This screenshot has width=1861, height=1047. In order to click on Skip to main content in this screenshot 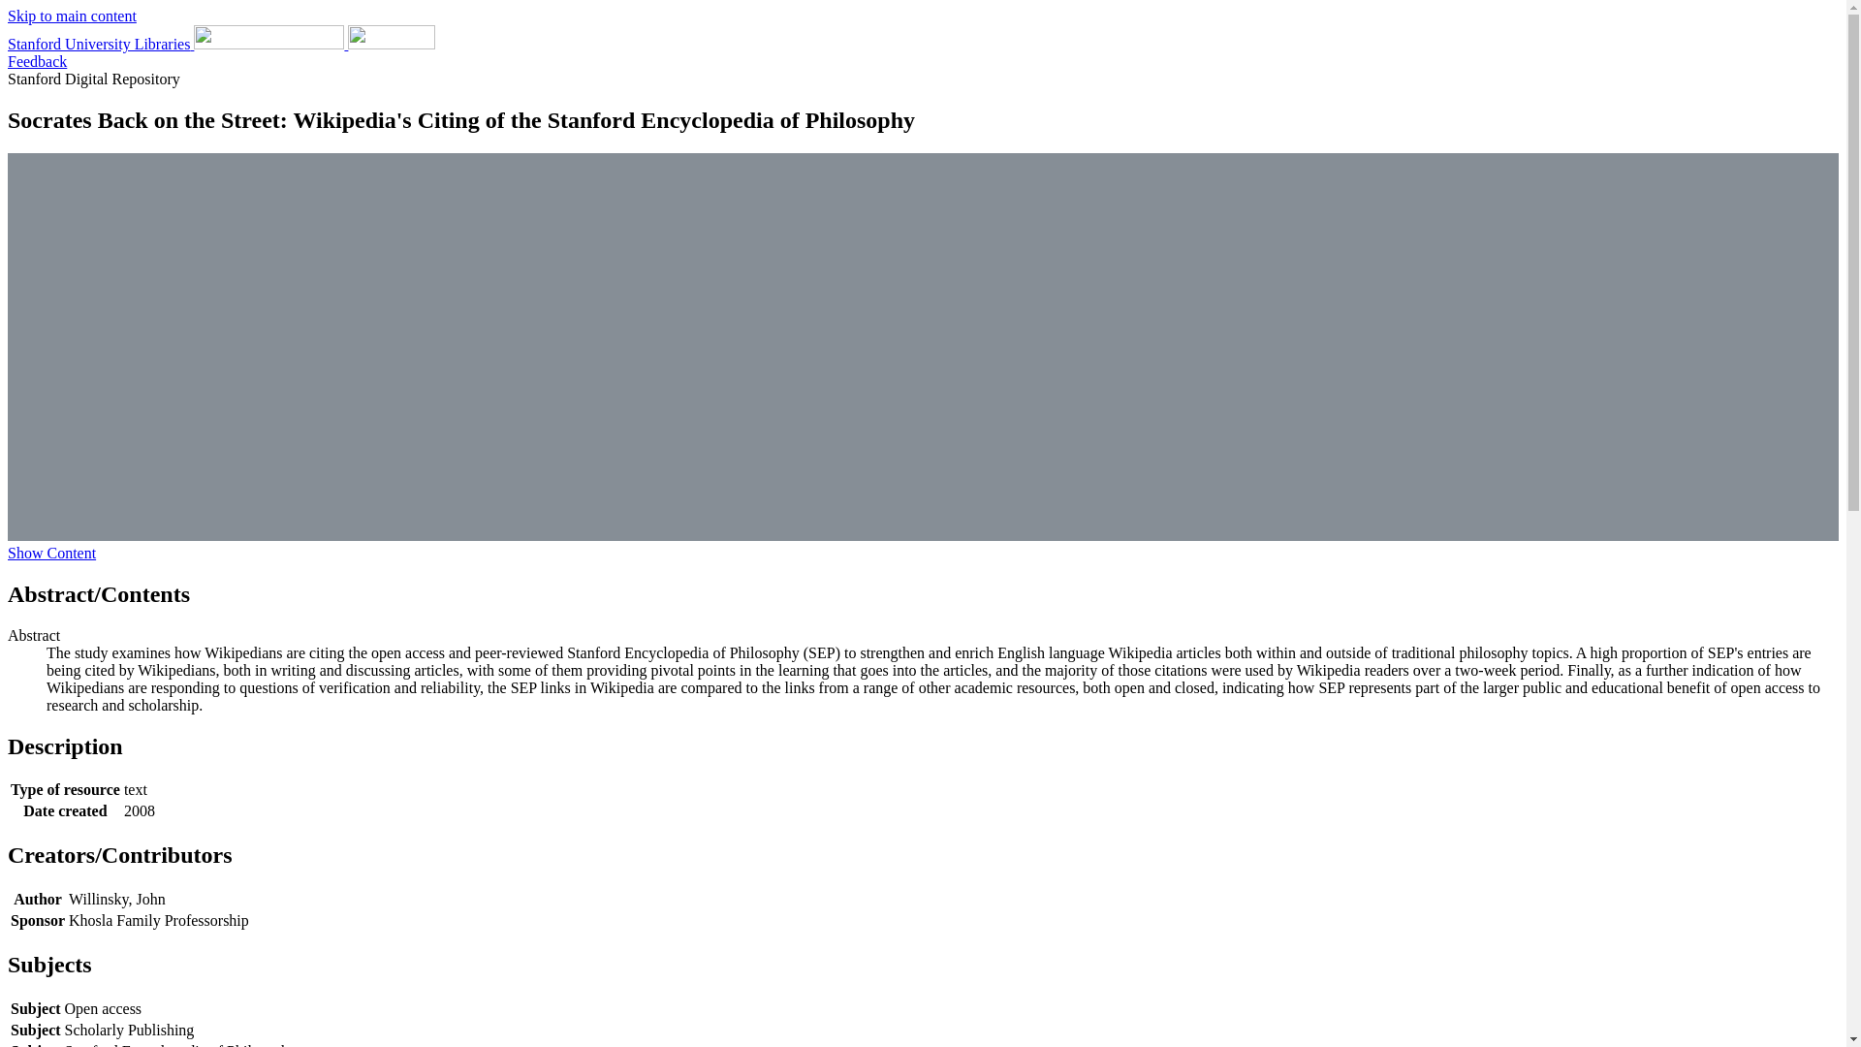, I will do `click(72, 16)`.